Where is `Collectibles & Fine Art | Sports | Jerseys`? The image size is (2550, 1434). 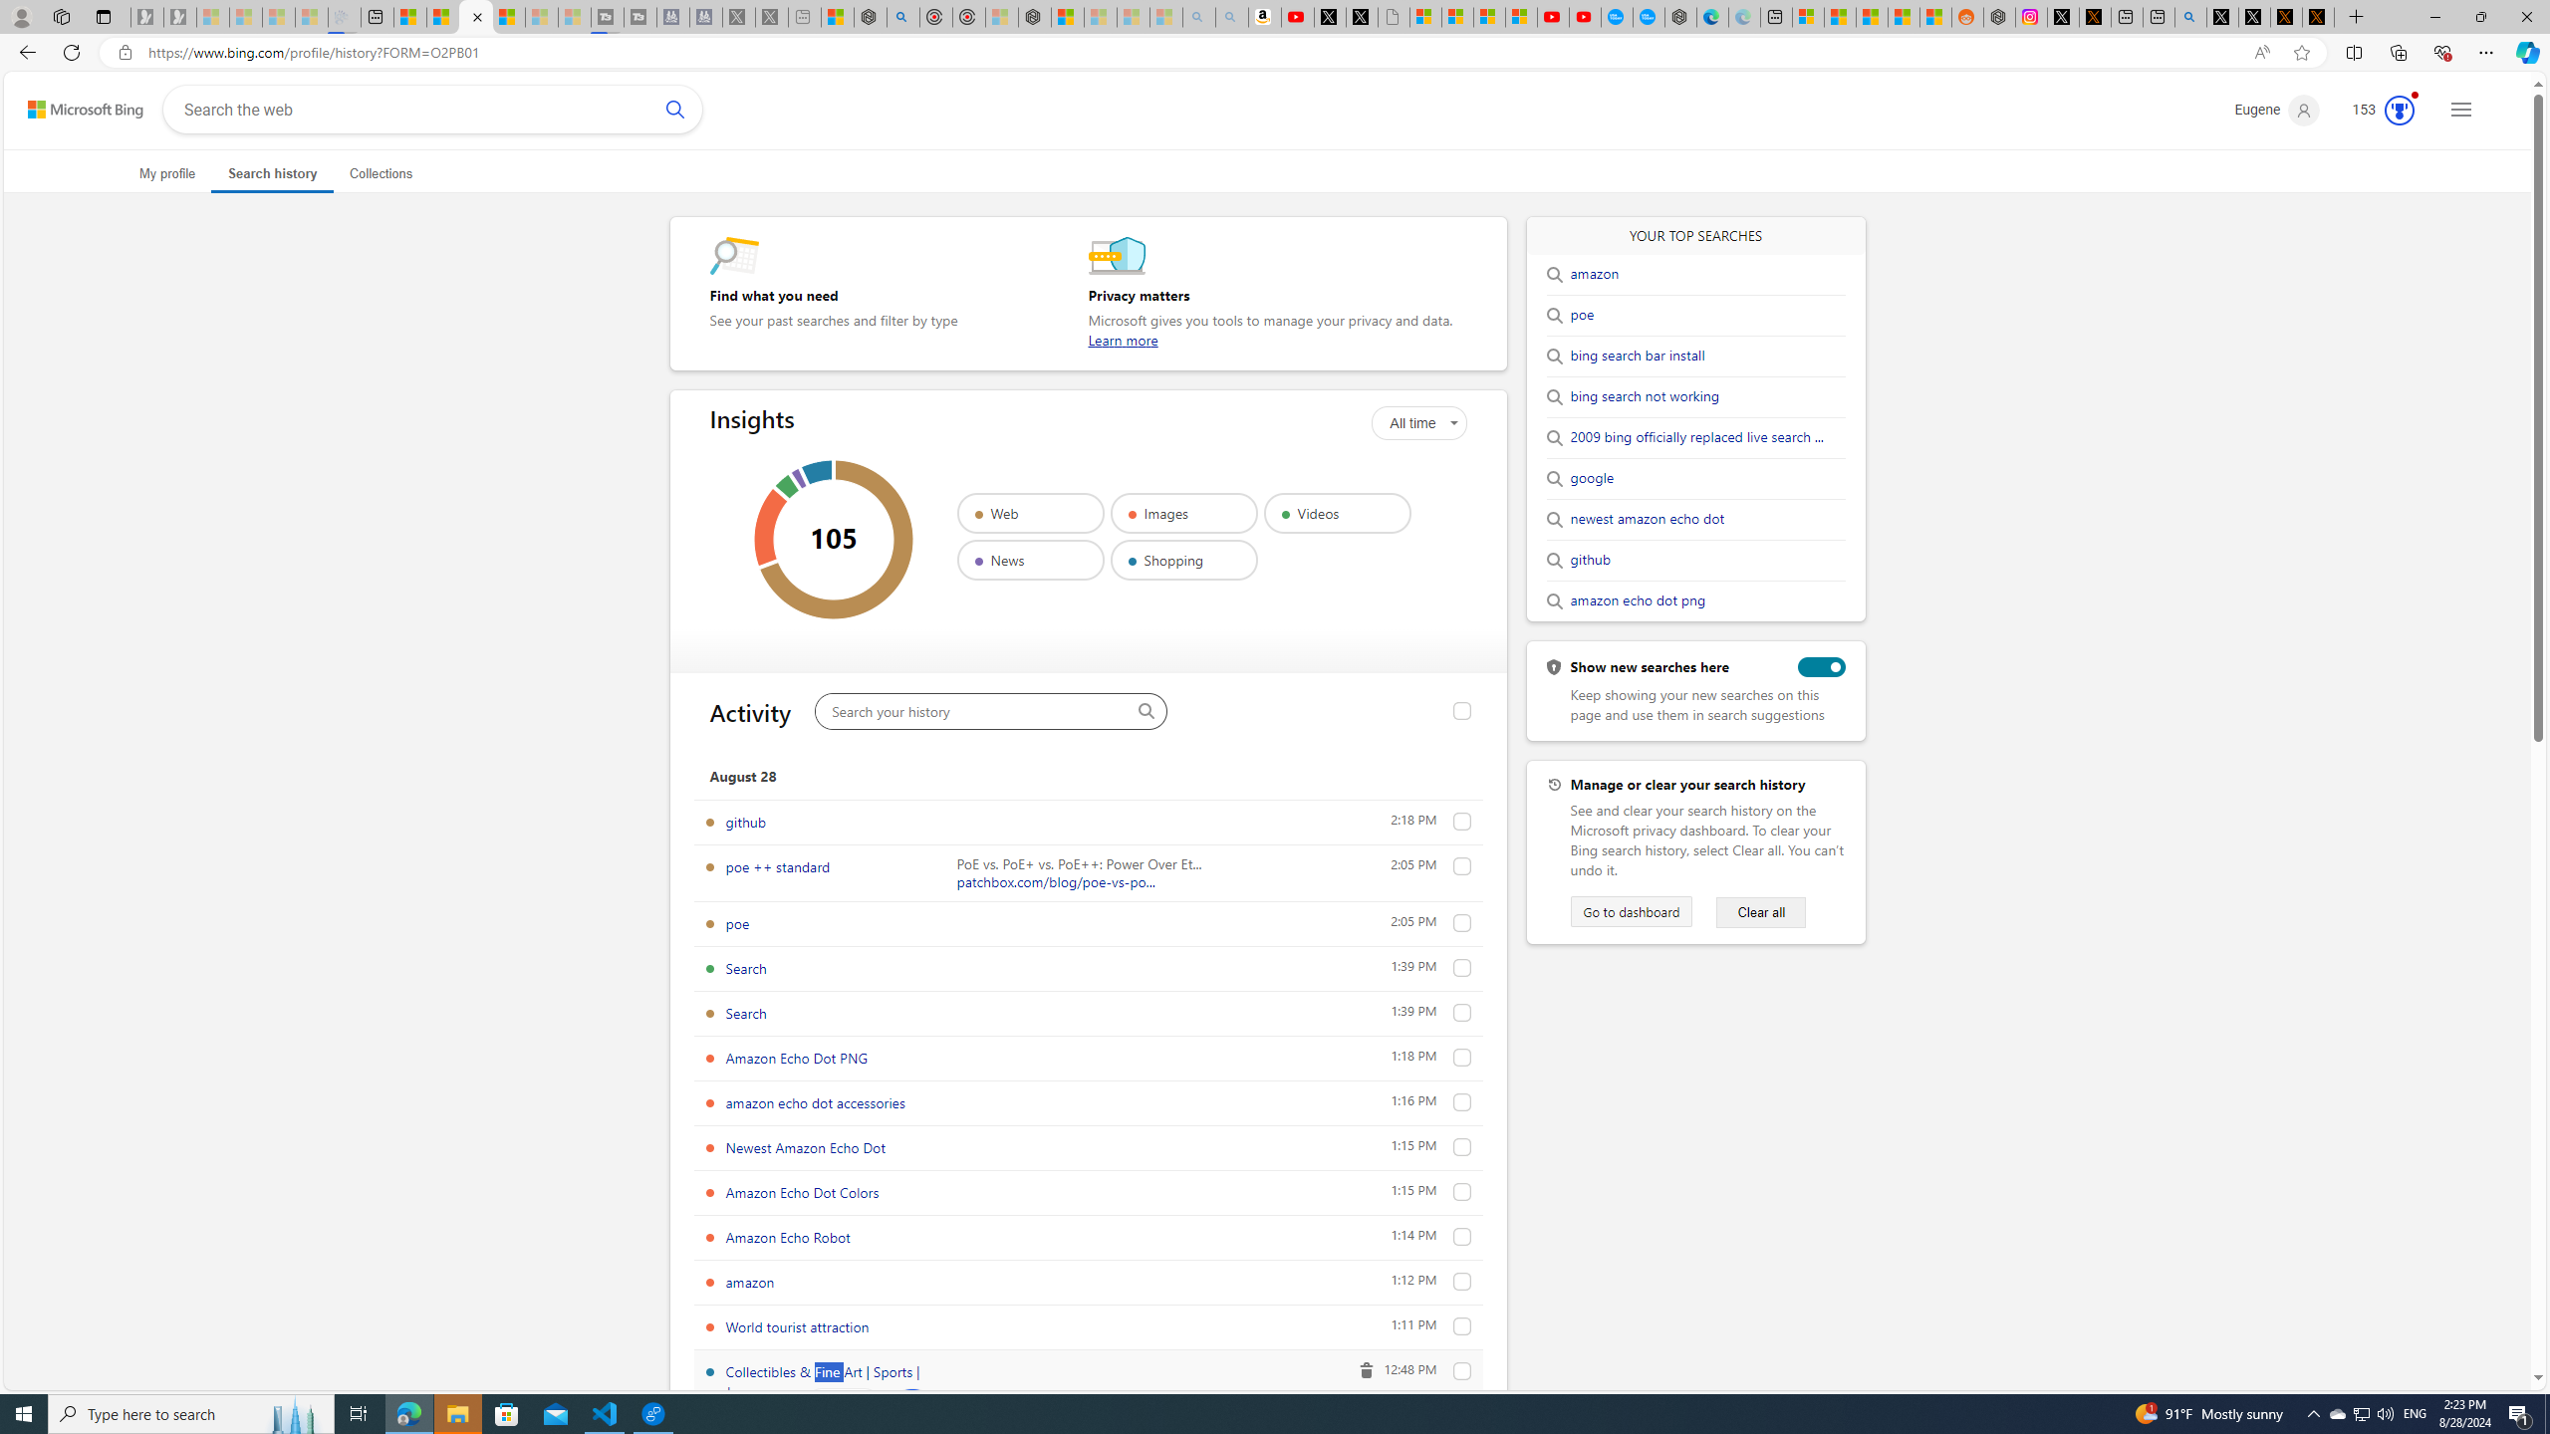 Collectibles & Fine Art | Sports | Jerseys is located at coordinates (823, 1381).